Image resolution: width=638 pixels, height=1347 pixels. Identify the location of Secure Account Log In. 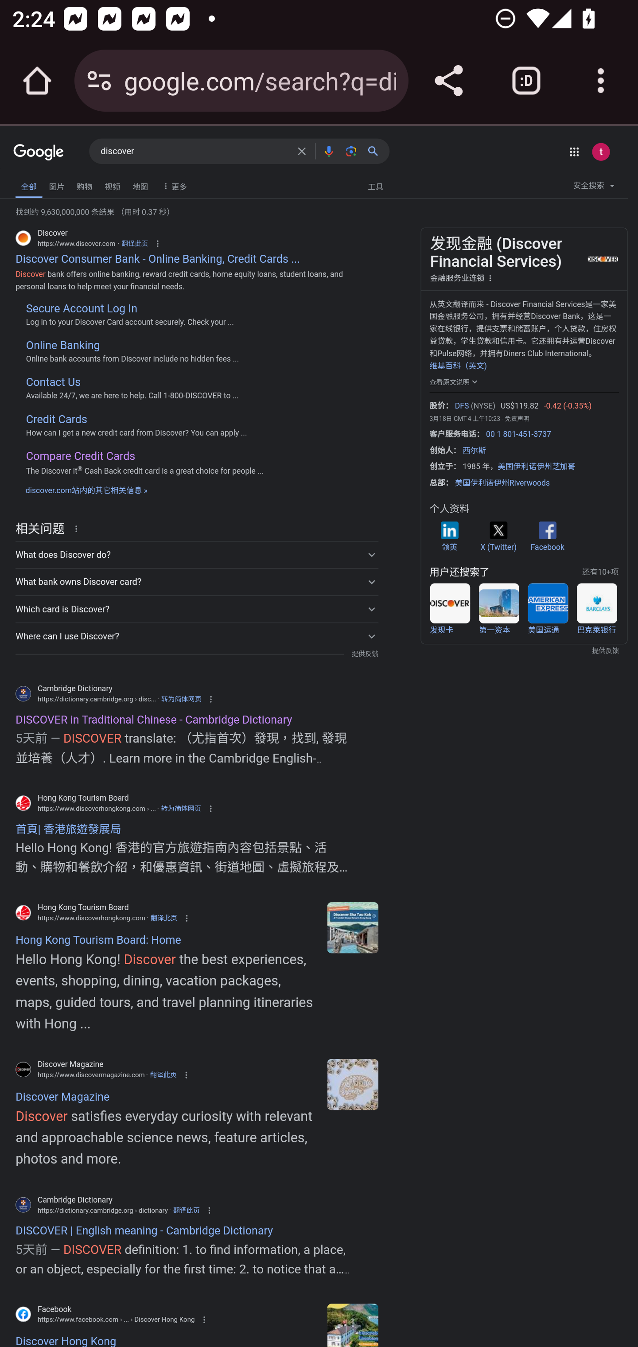
(81, 308).